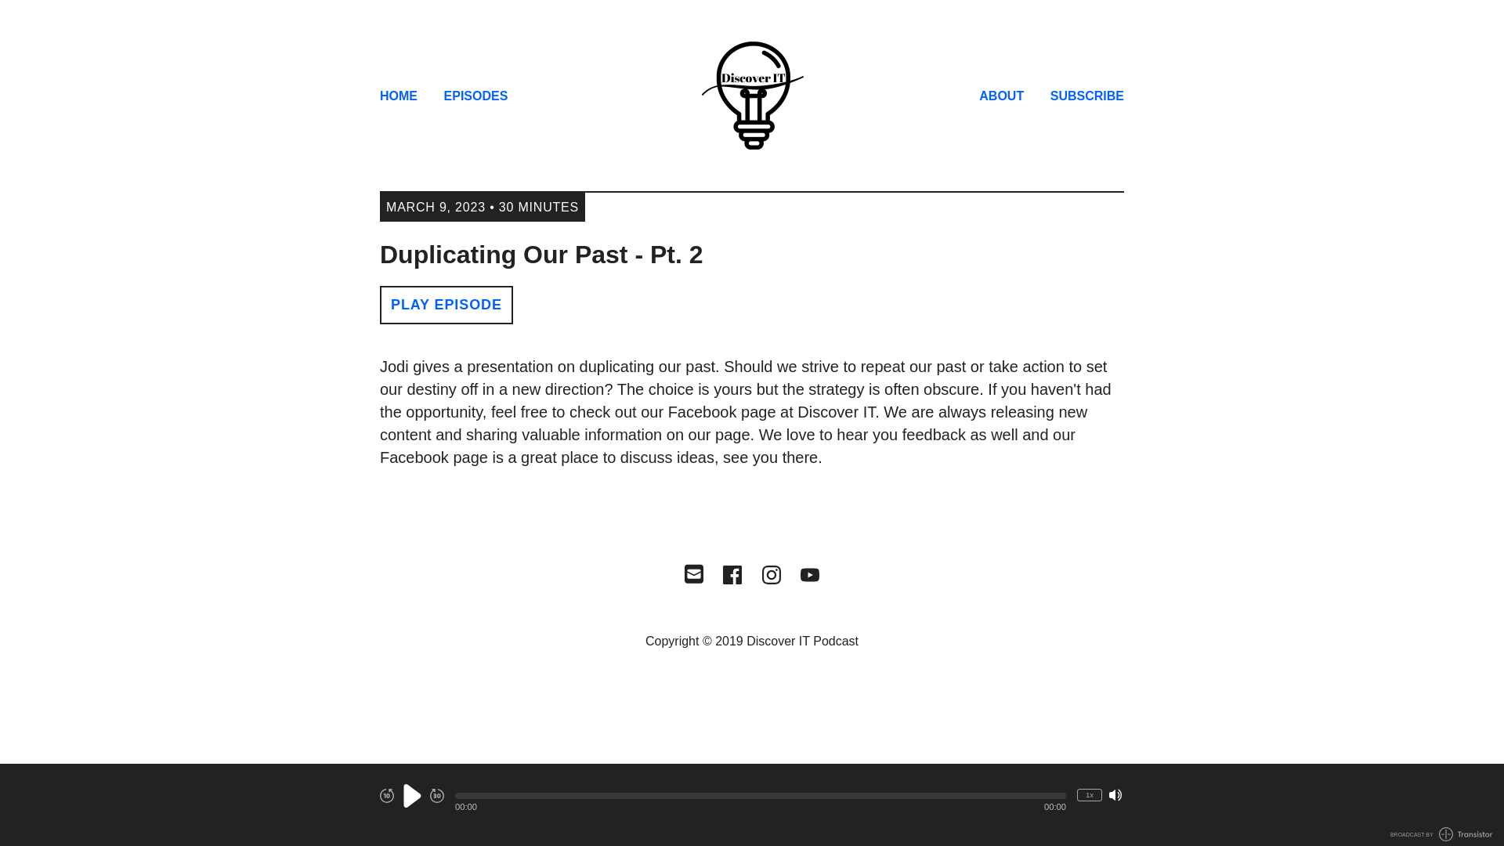 Image resolution: width=1504 pixels, height=846 pixels. What do you see at coordinates (399, 97) in the screenshot?
I see `Home` at bounding box center [399, 97].